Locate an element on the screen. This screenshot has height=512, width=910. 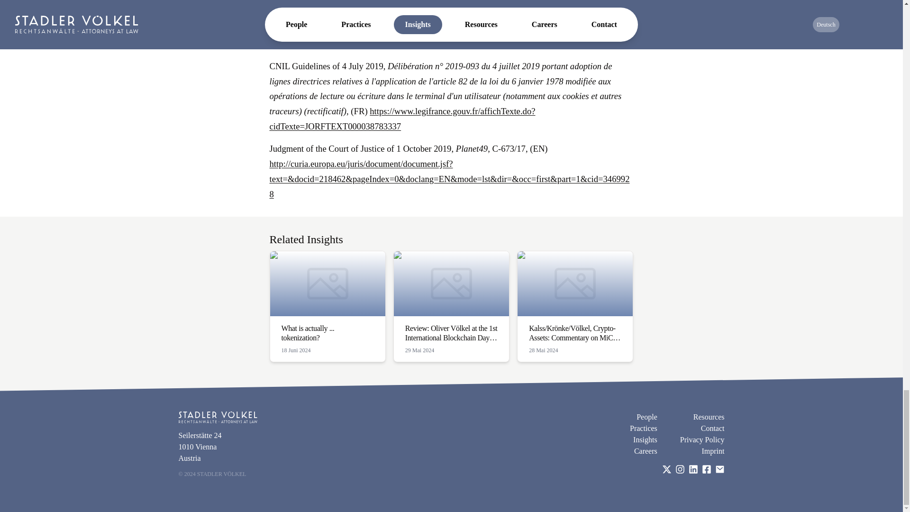
Practices is located at coordinates (645, 439).